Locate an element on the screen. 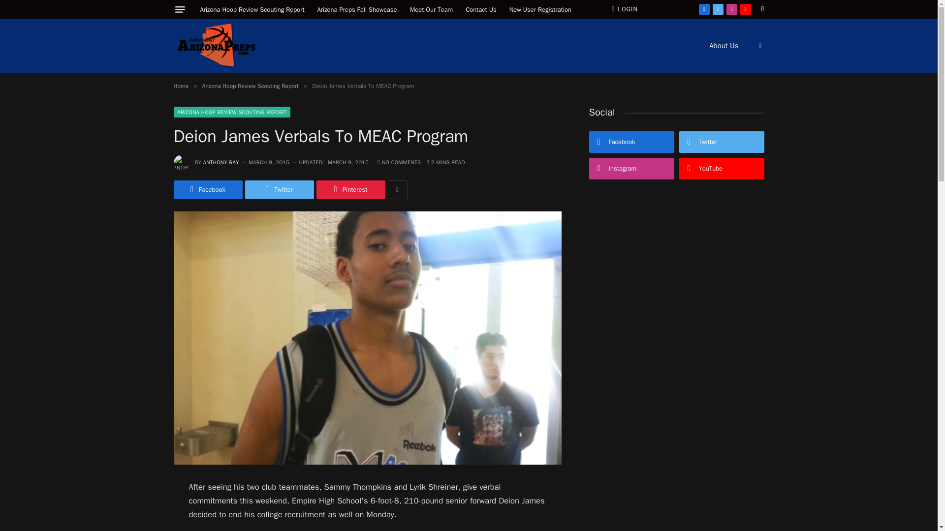  Instagram is located at coordinates (731, 9).